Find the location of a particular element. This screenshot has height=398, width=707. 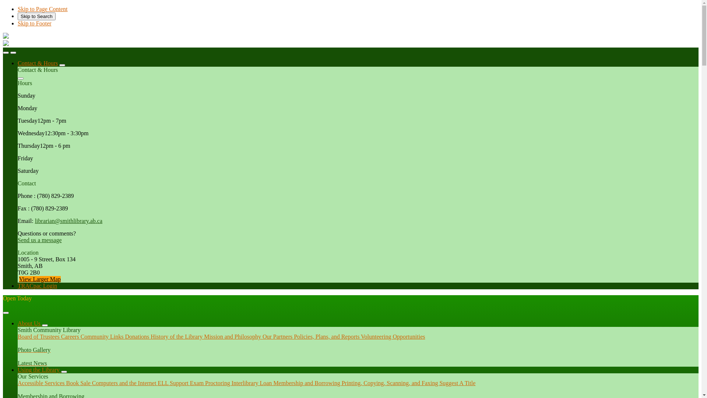

Membership and Borrowing is located at coordinates (307, 383).